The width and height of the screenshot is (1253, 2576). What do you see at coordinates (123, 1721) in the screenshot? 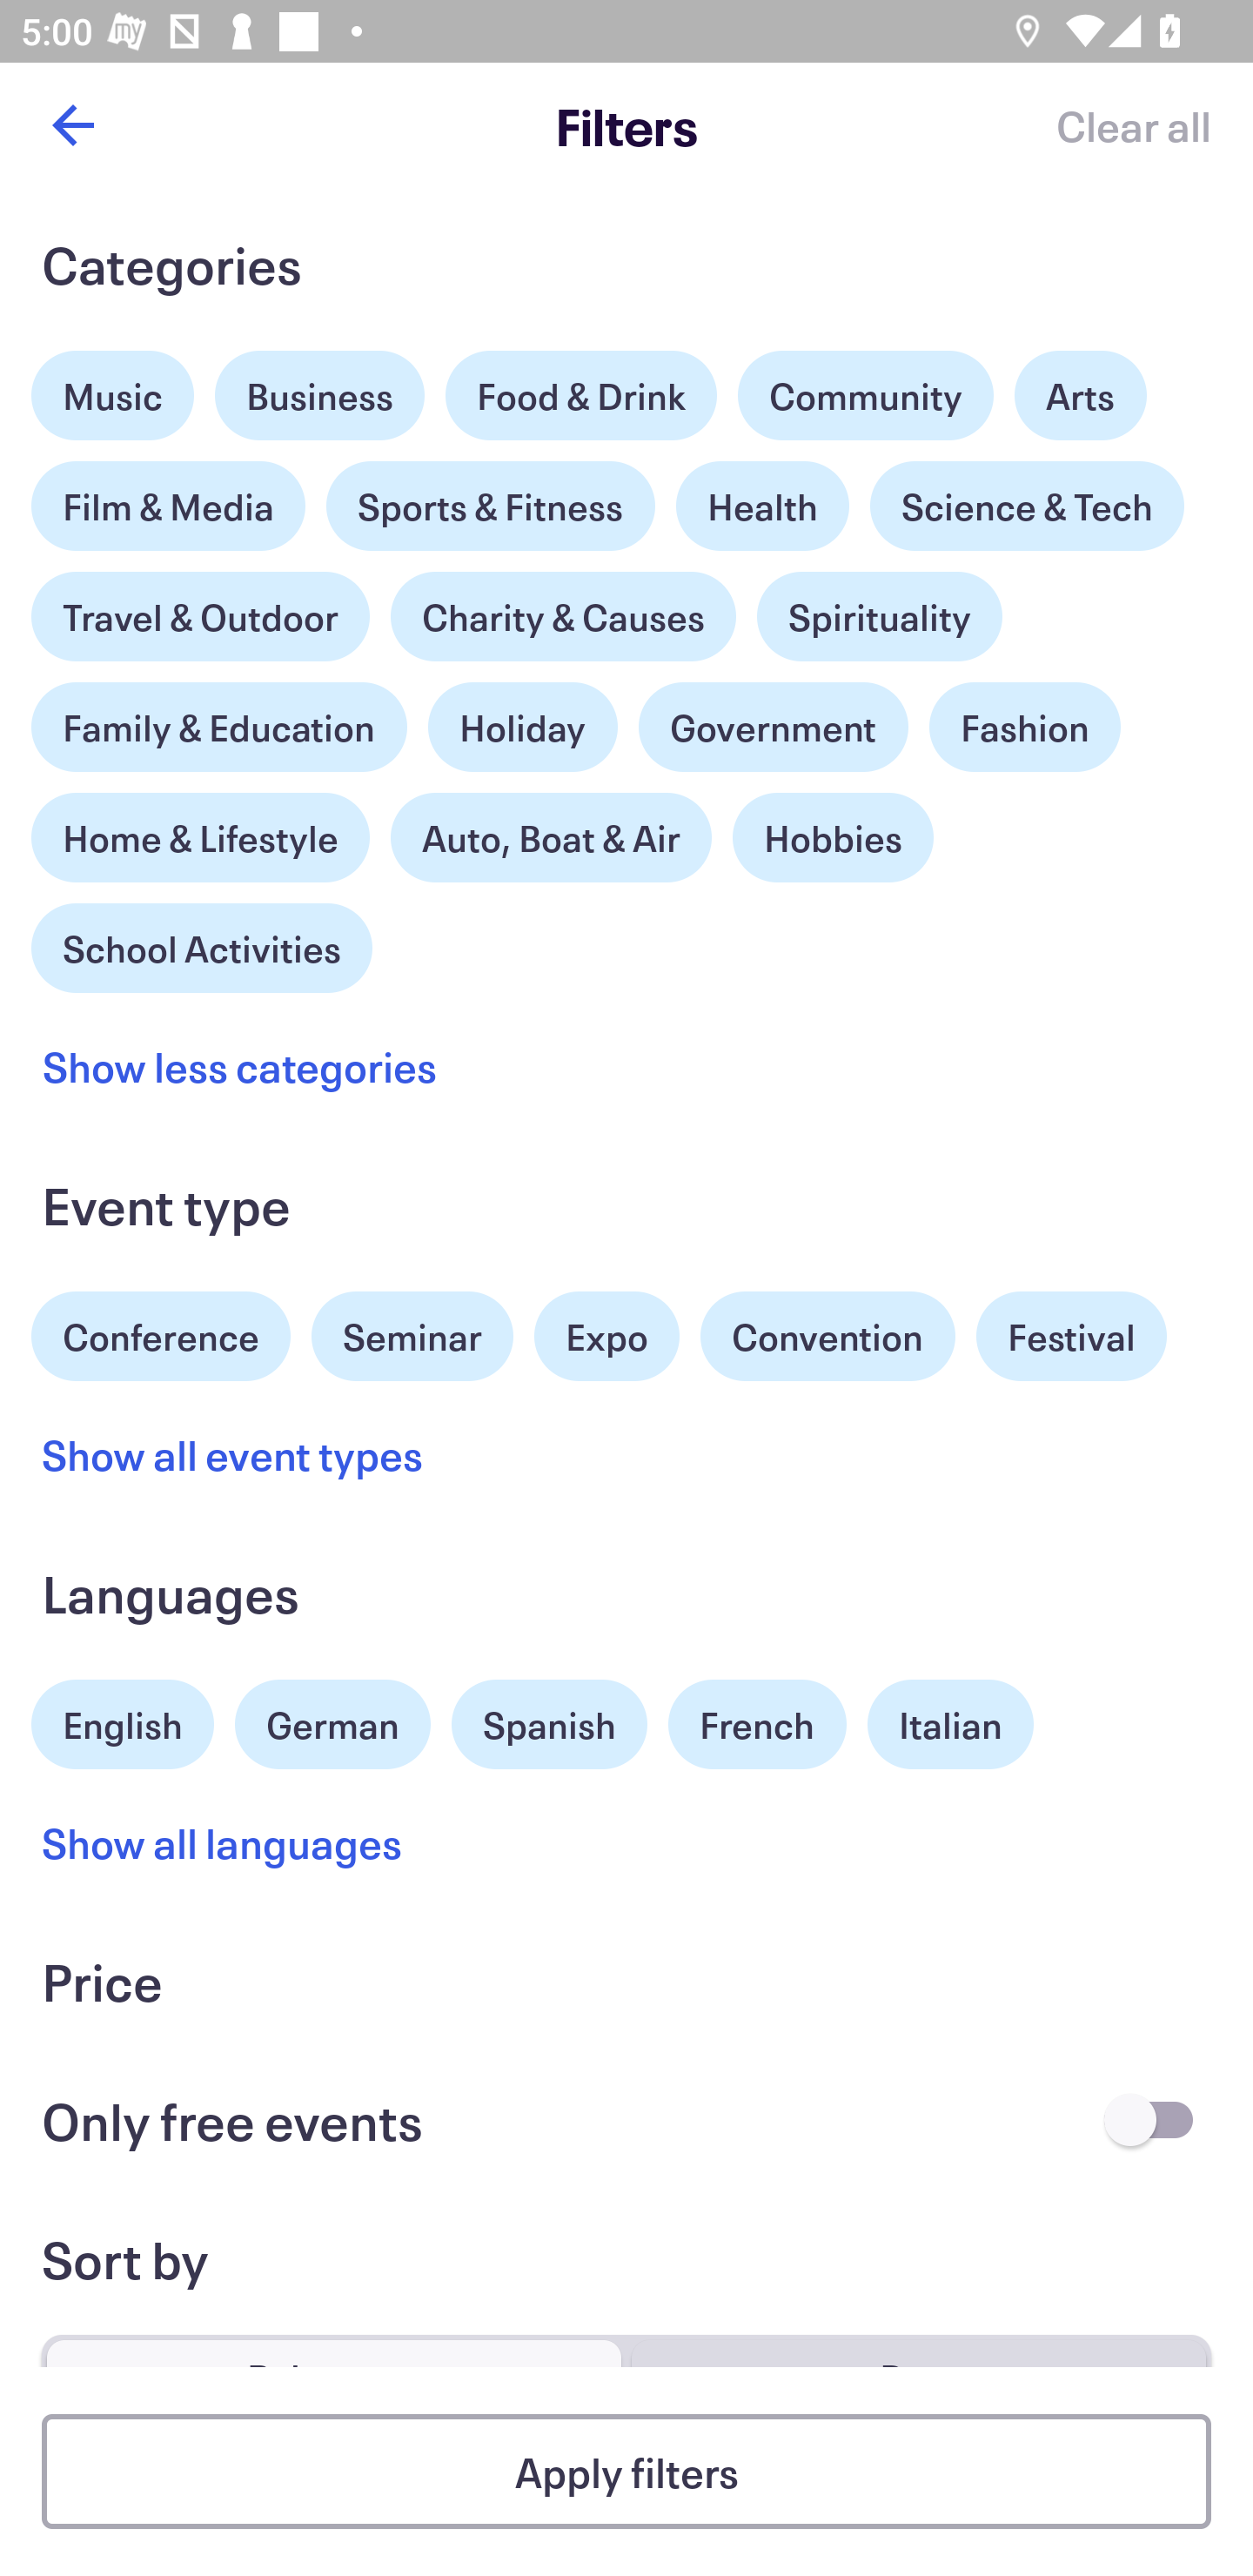
I see `English` at bounding box center [123, 1721].